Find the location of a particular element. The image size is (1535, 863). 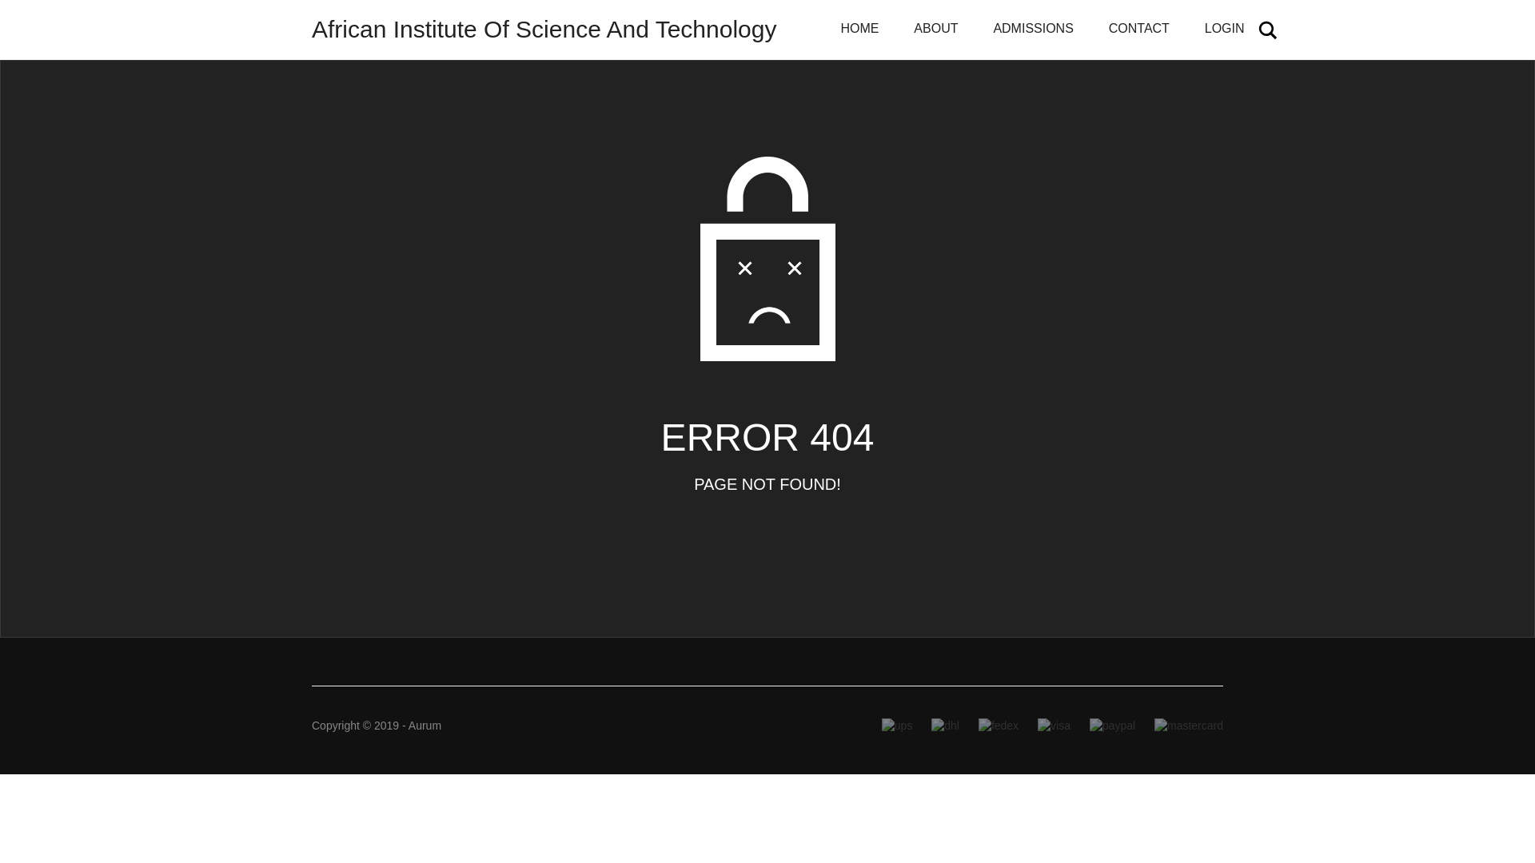

HOME is located at coordinates (859, 30).